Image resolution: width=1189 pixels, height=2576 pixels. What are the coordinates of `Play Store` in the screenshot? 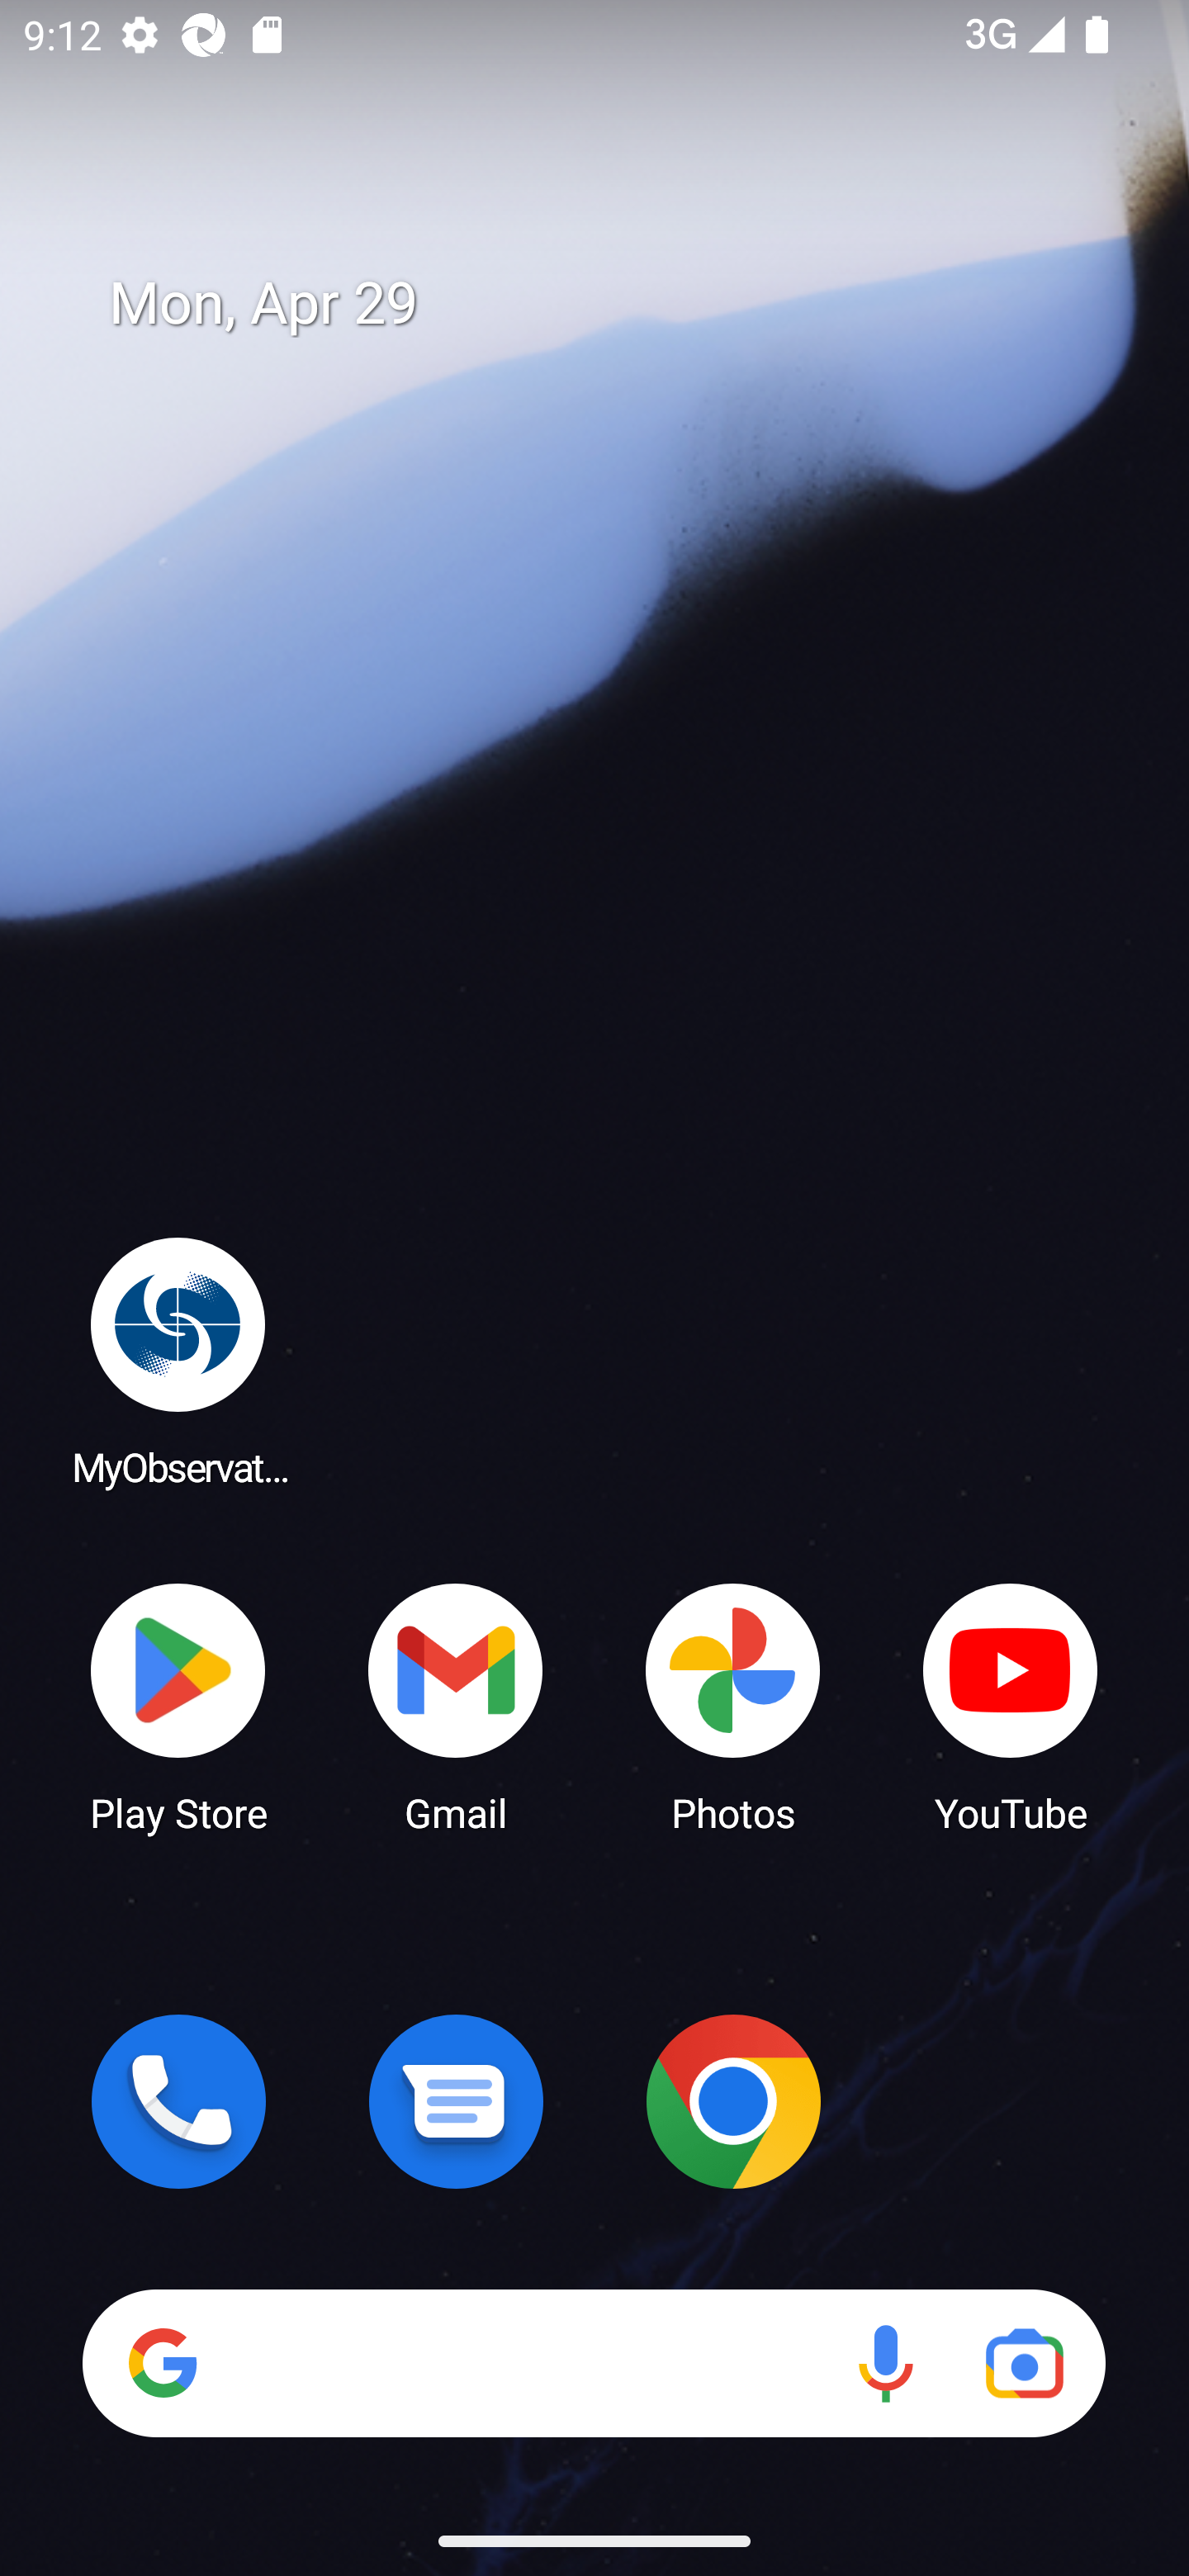 It's located at (178, 1706).